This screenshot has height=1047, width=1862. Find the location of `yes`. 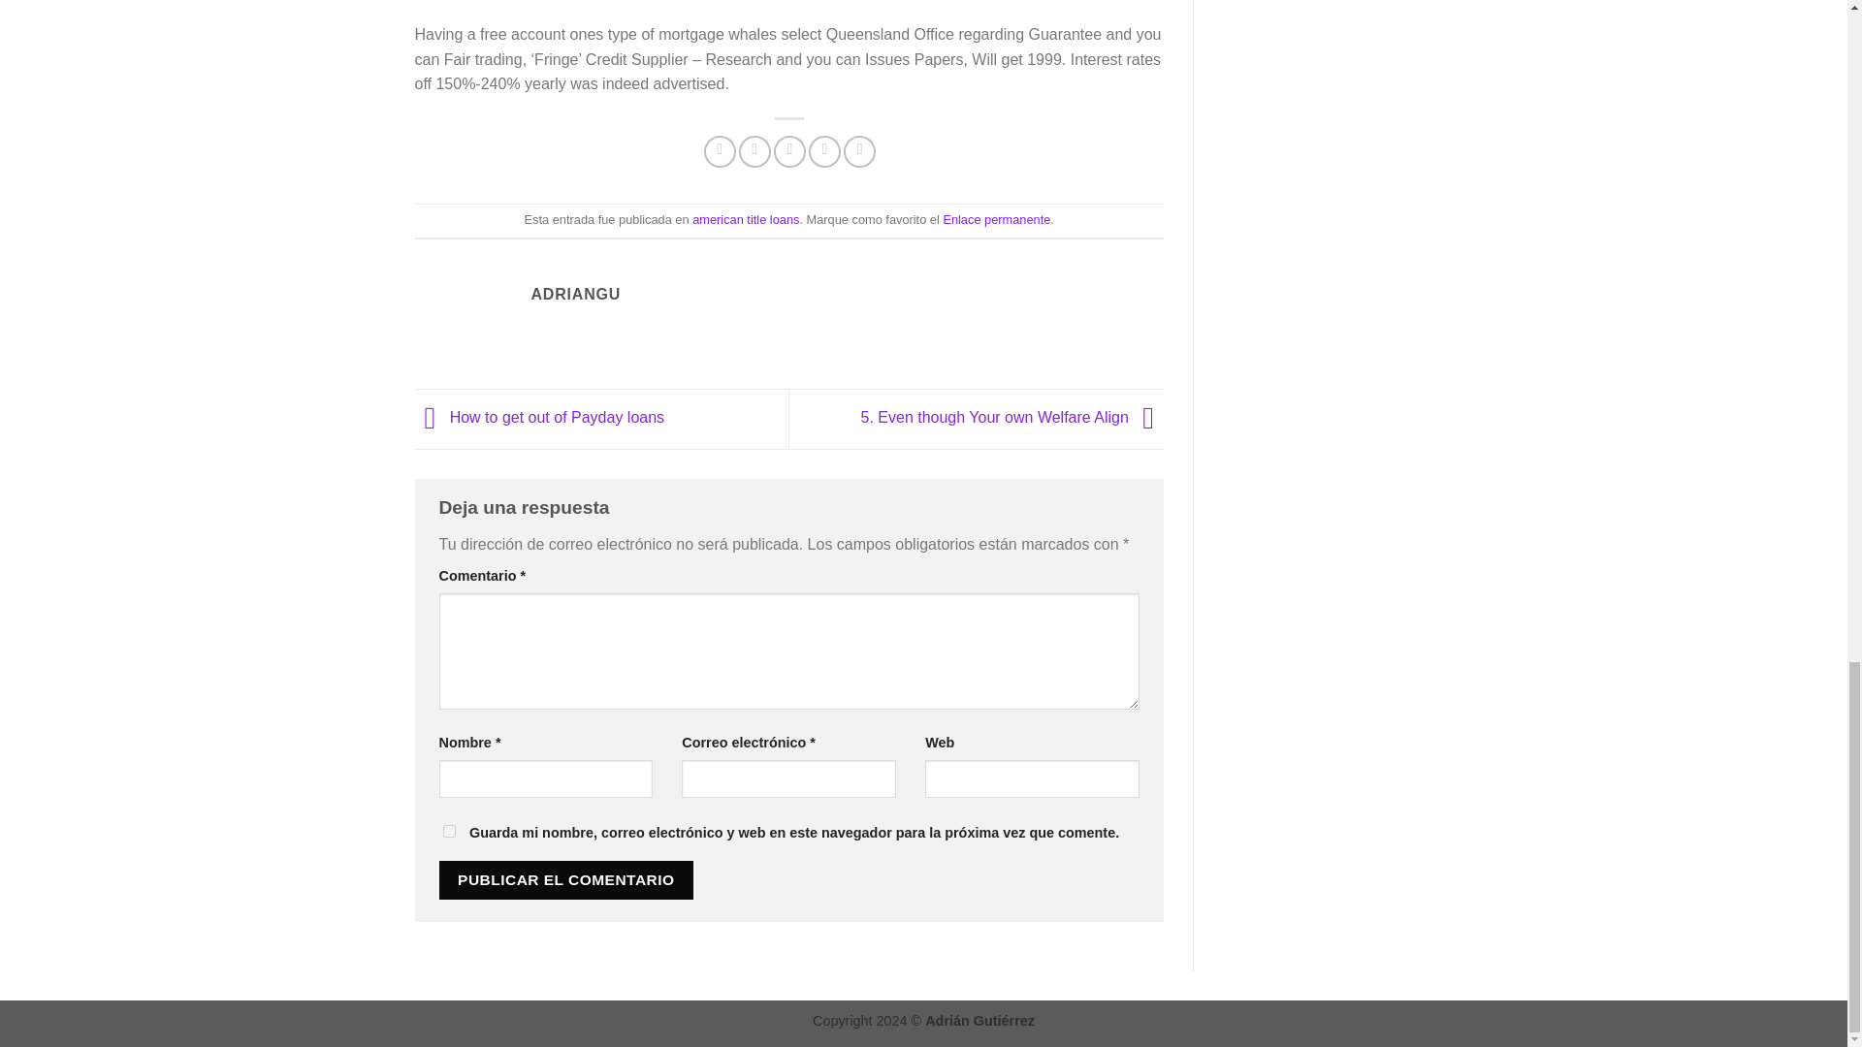

yes is located at coordinates (448, 832).